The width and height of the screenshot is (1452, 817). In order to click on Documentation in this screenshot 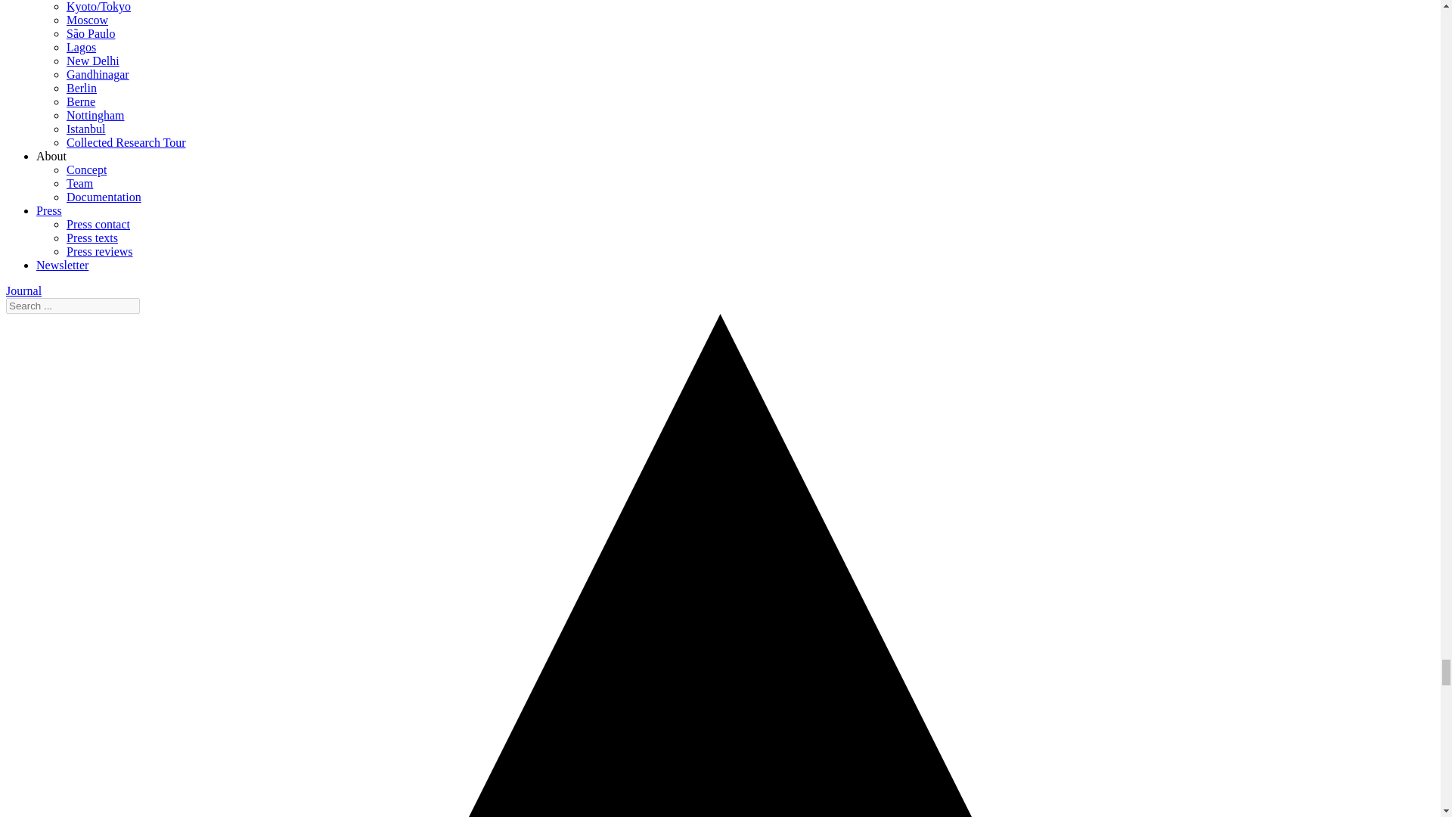, I will do `click(104, 197)`.